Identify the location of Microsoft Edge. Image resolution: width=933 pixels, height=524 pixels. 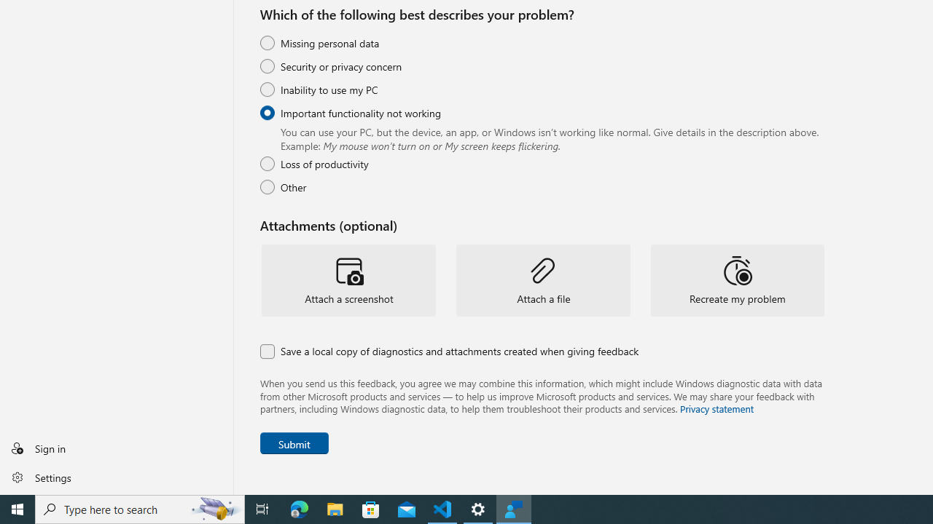
(300, 509).